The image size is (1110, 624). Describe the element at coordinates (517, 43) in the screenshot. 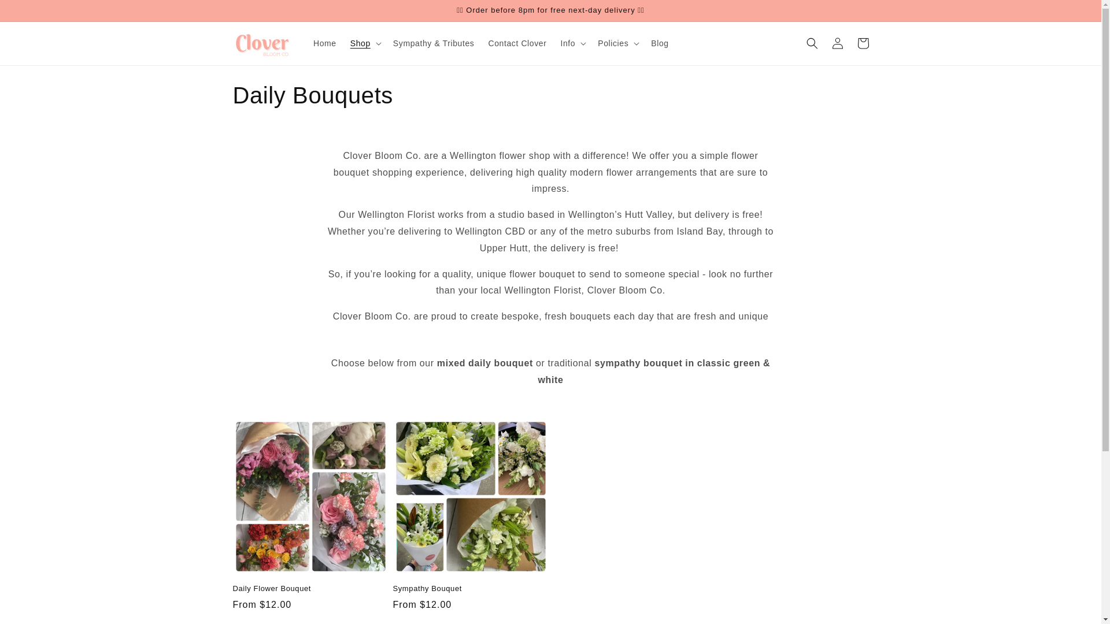

I see `Contact Clover` at that location.